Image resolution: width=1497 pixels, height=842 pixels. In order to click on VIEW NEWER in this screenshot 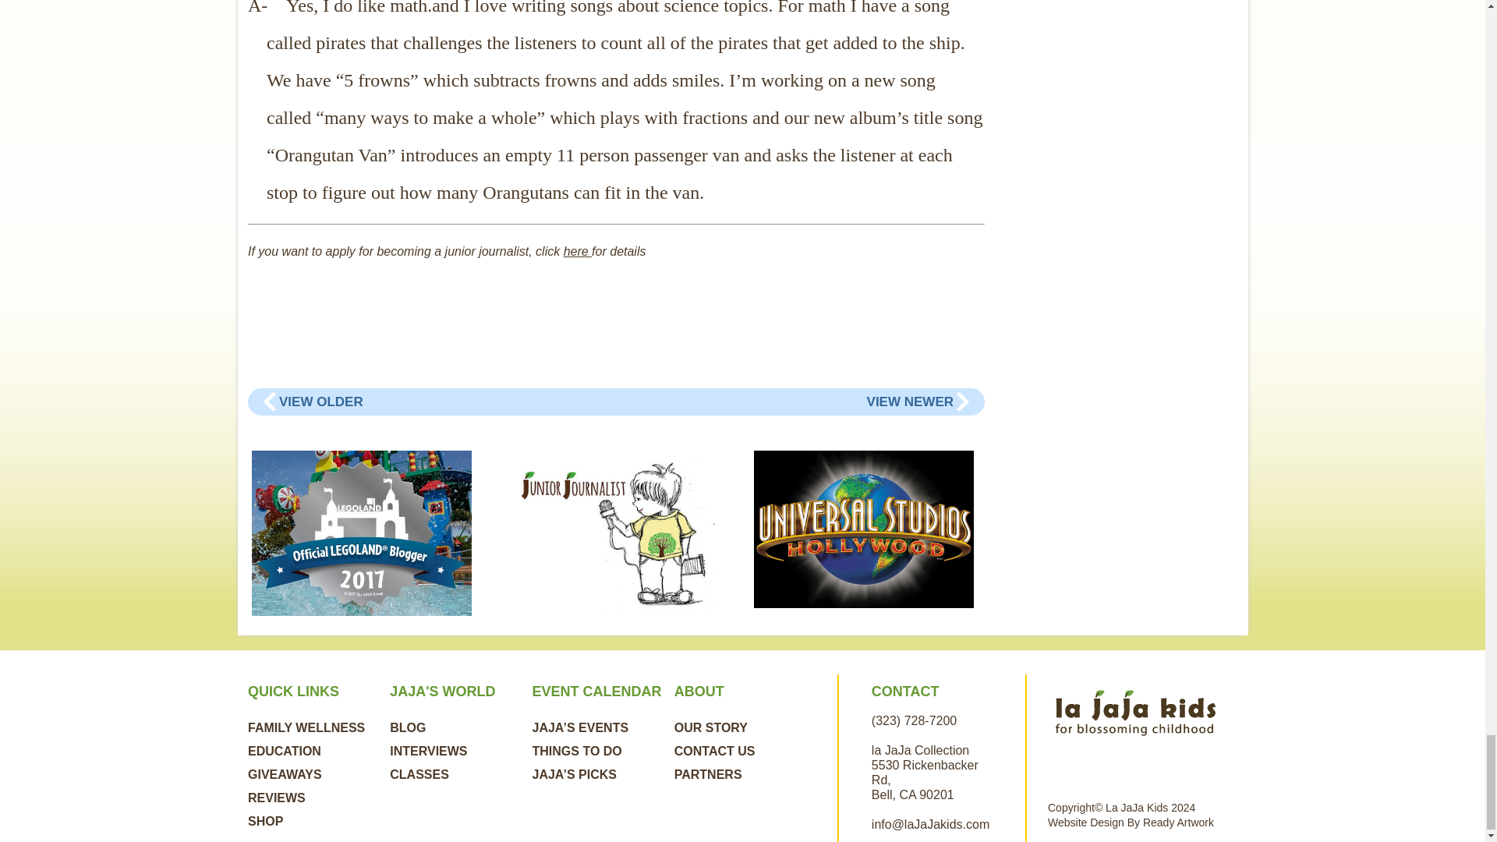, I will do `click(910, 402)`.